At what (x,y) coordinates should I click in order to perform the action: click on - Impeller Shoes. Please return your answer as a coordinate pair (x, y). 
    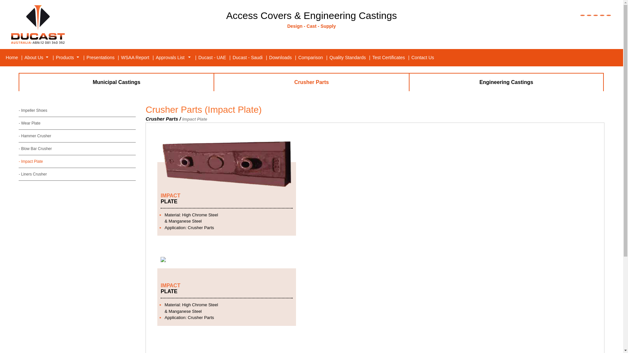
    Looking at the image, I should click on (77, 110).